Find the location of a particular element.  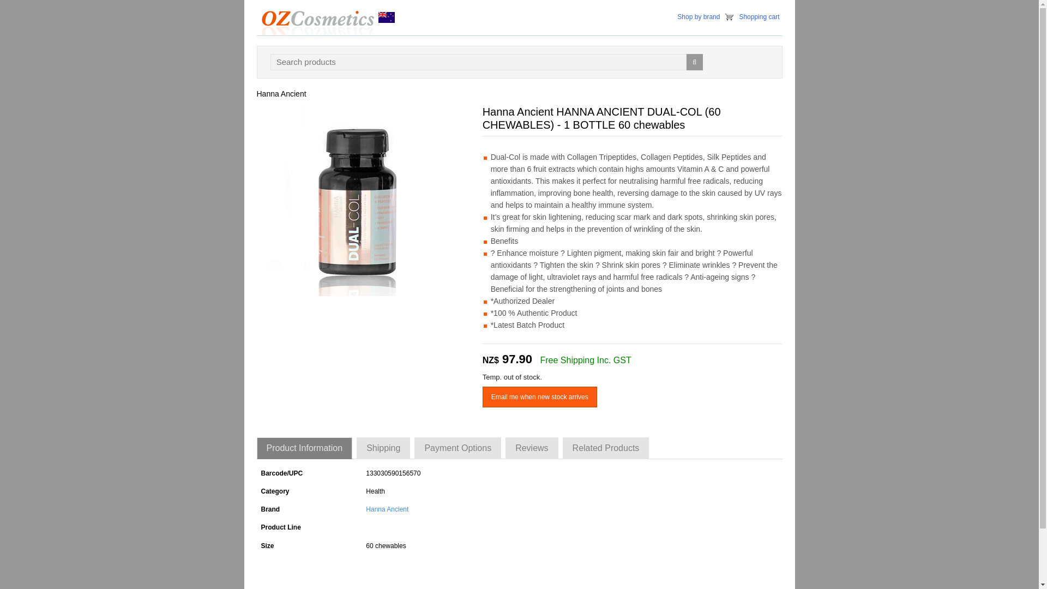

Shop by brand is located at coordinates (698, 16).